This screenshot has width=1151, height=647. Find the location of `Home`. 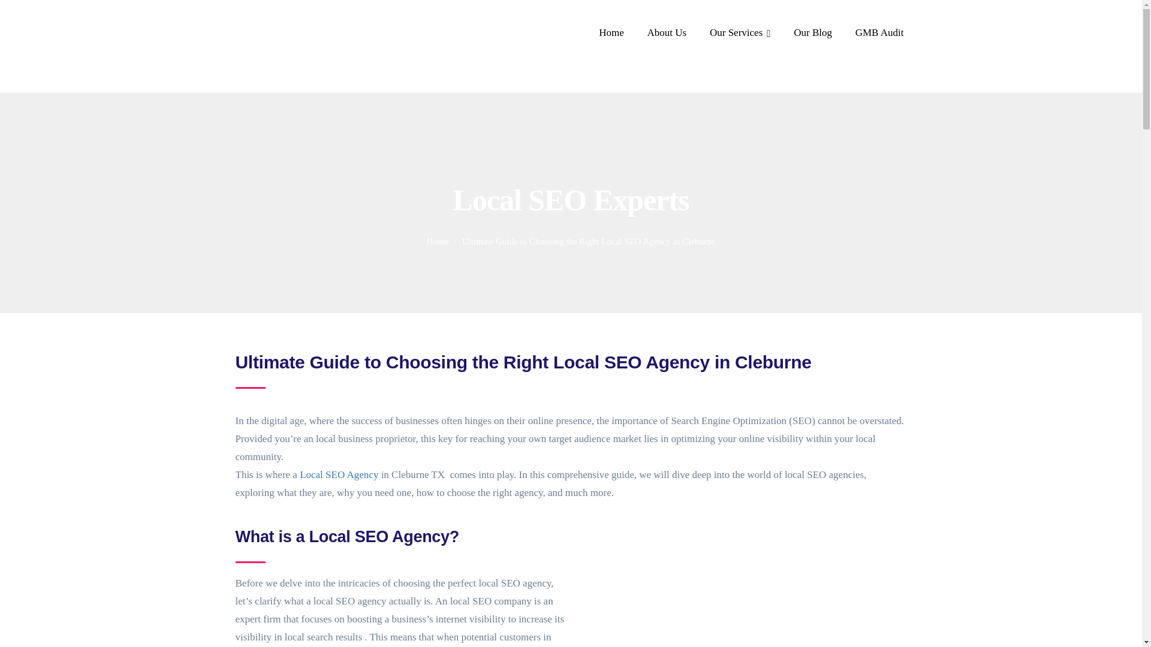

Home is located at coordinates (438, 241).